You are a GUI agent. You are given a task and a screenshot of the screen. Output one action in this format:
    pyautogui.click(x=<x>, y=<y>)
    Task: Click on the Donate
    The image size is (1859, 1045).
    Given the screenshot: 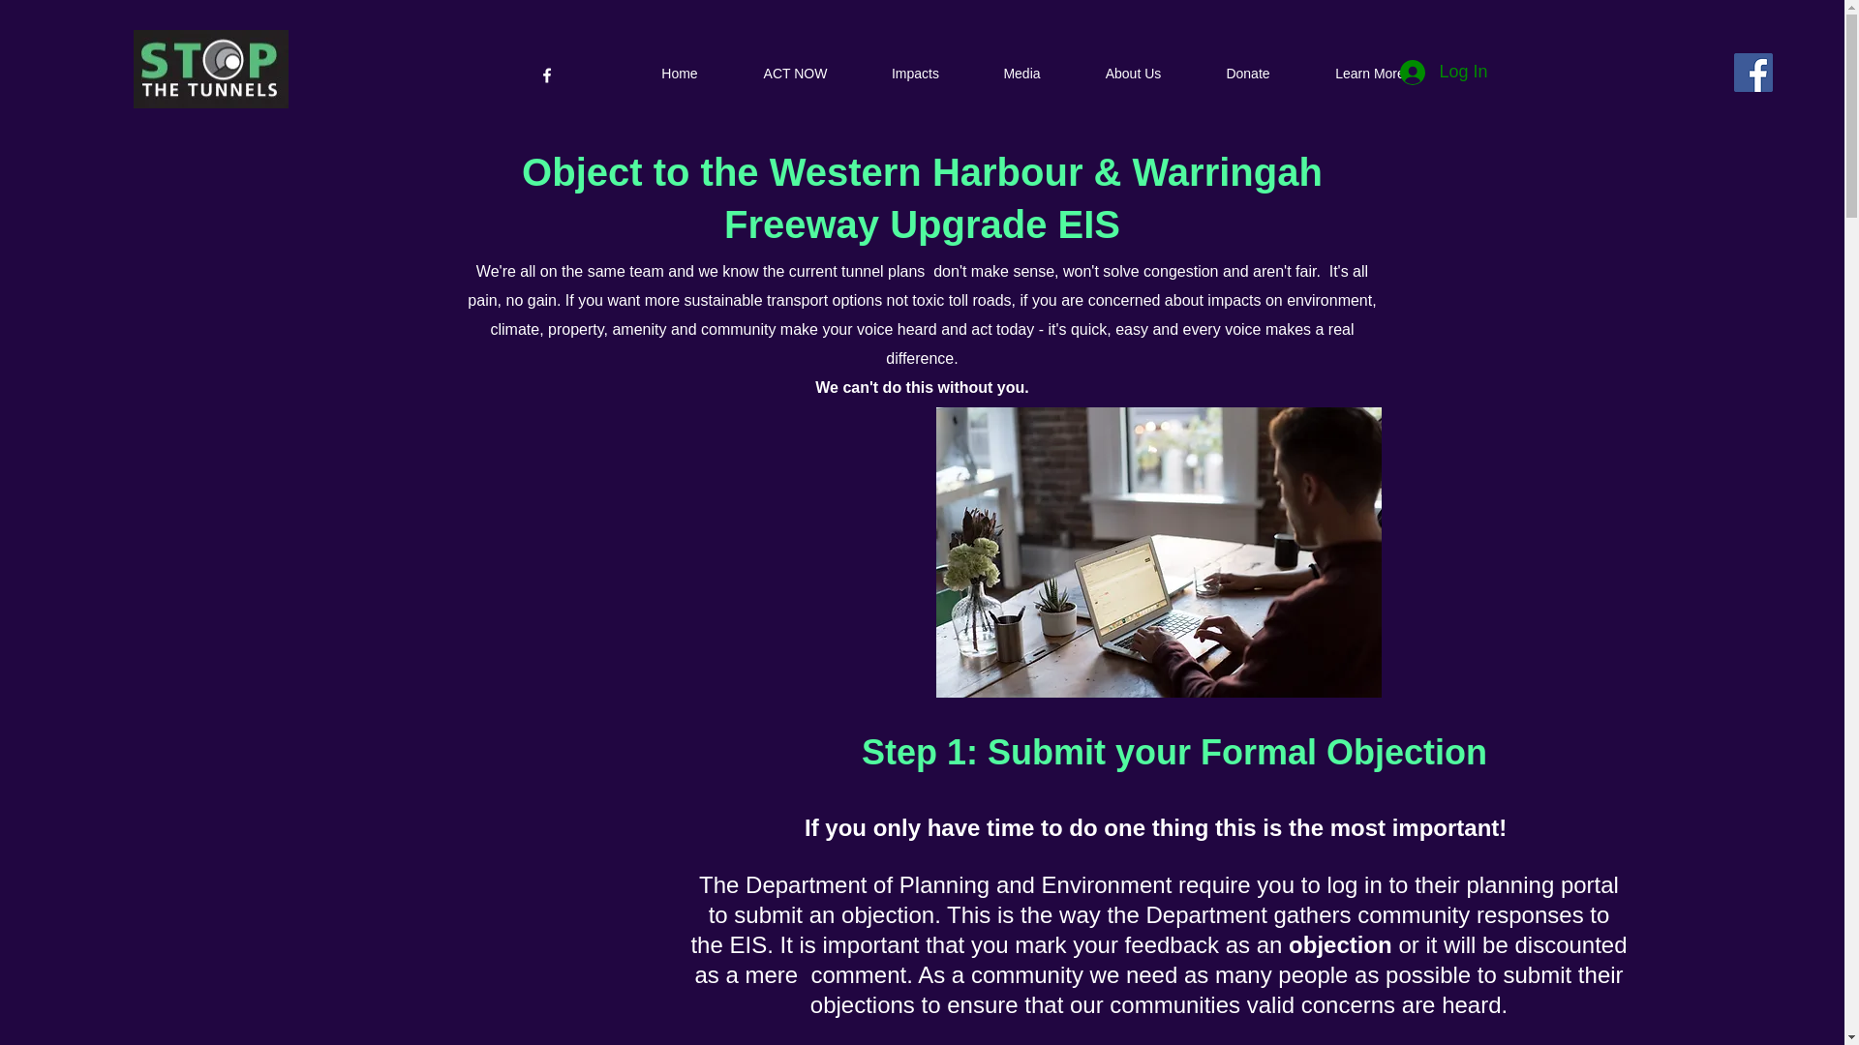 What is the action you would take?
    pyautogui.click(x=1247, y=68)
    